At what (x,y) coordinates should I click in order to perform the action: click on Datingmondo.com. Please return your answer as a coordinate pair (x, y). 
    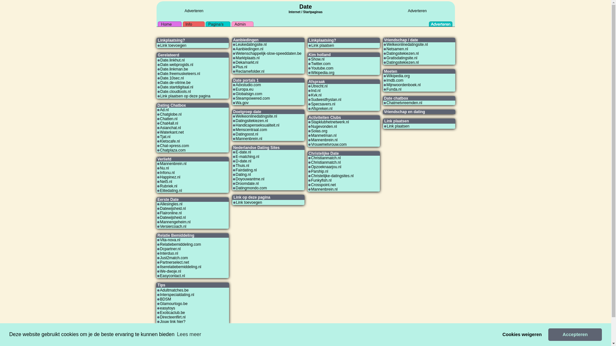
    Looking at the image, I should click on (251, 188).